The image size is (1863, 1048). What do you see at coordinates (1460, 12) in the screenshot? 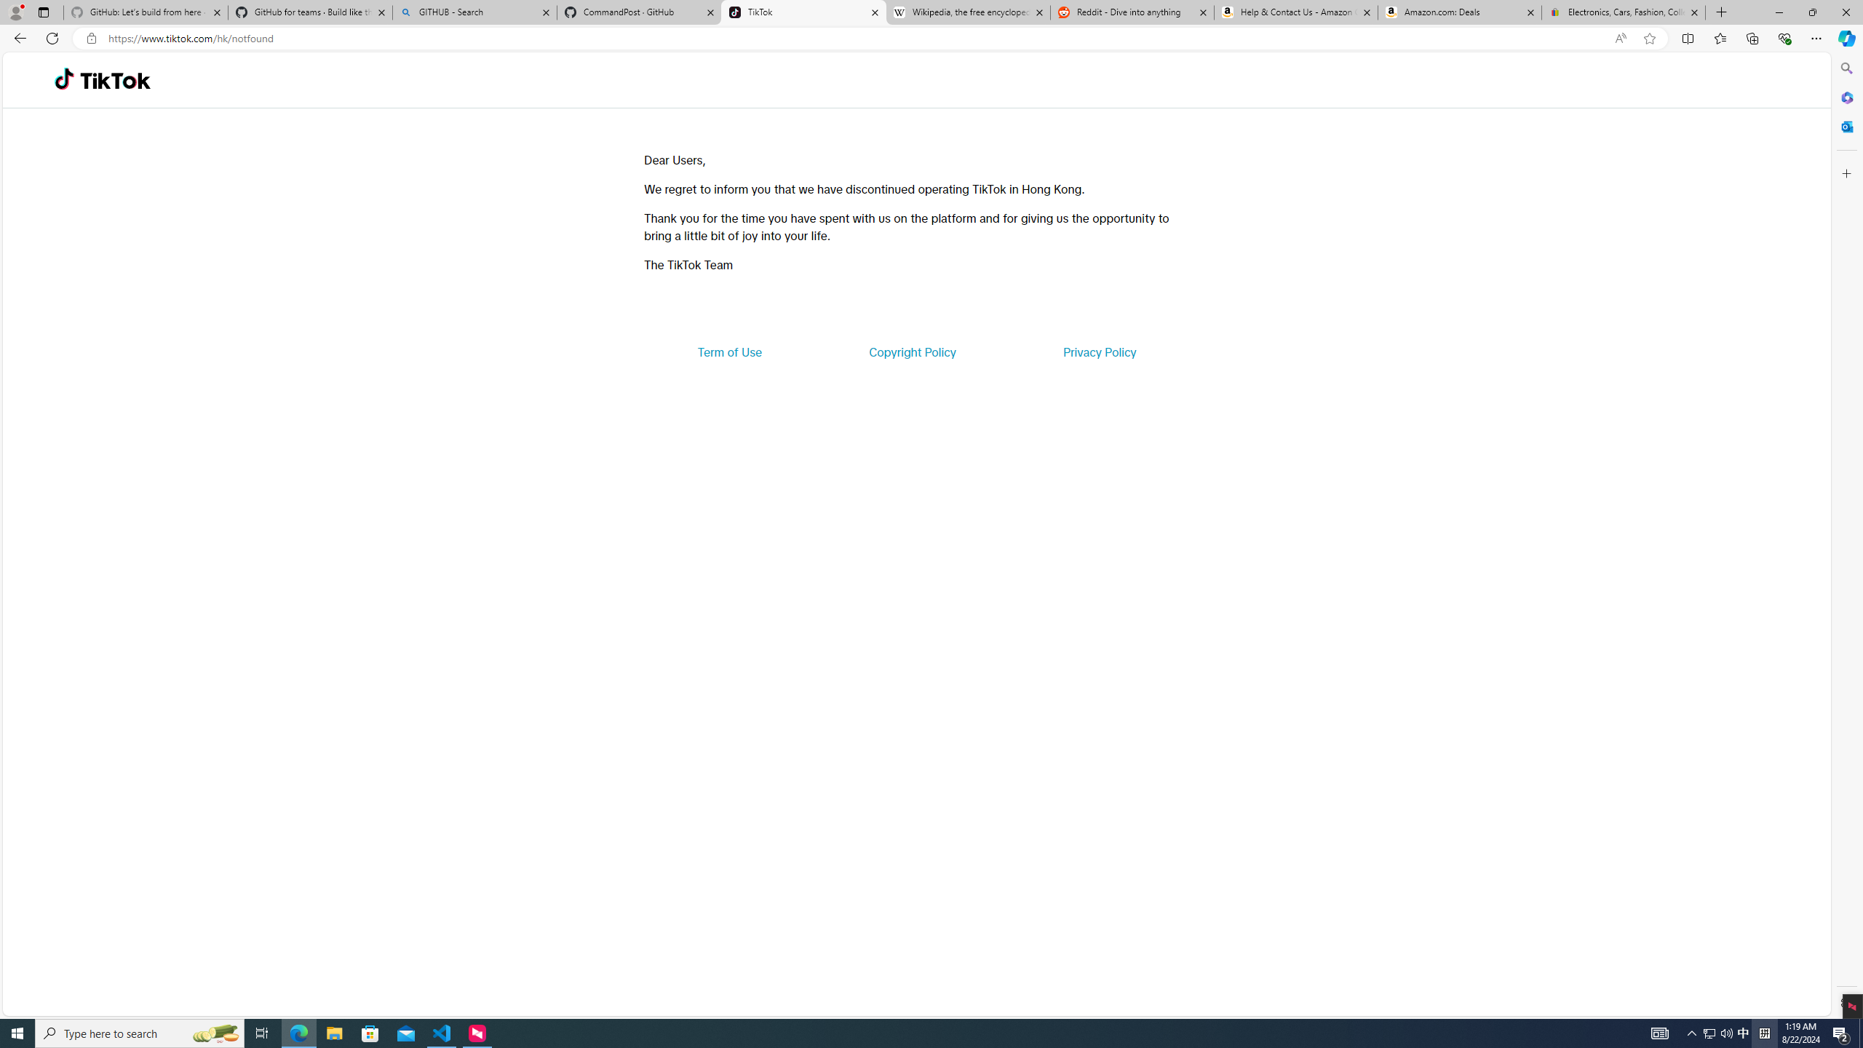
I see `Amazon.com: Deals` at bounding box center [1460, 12].